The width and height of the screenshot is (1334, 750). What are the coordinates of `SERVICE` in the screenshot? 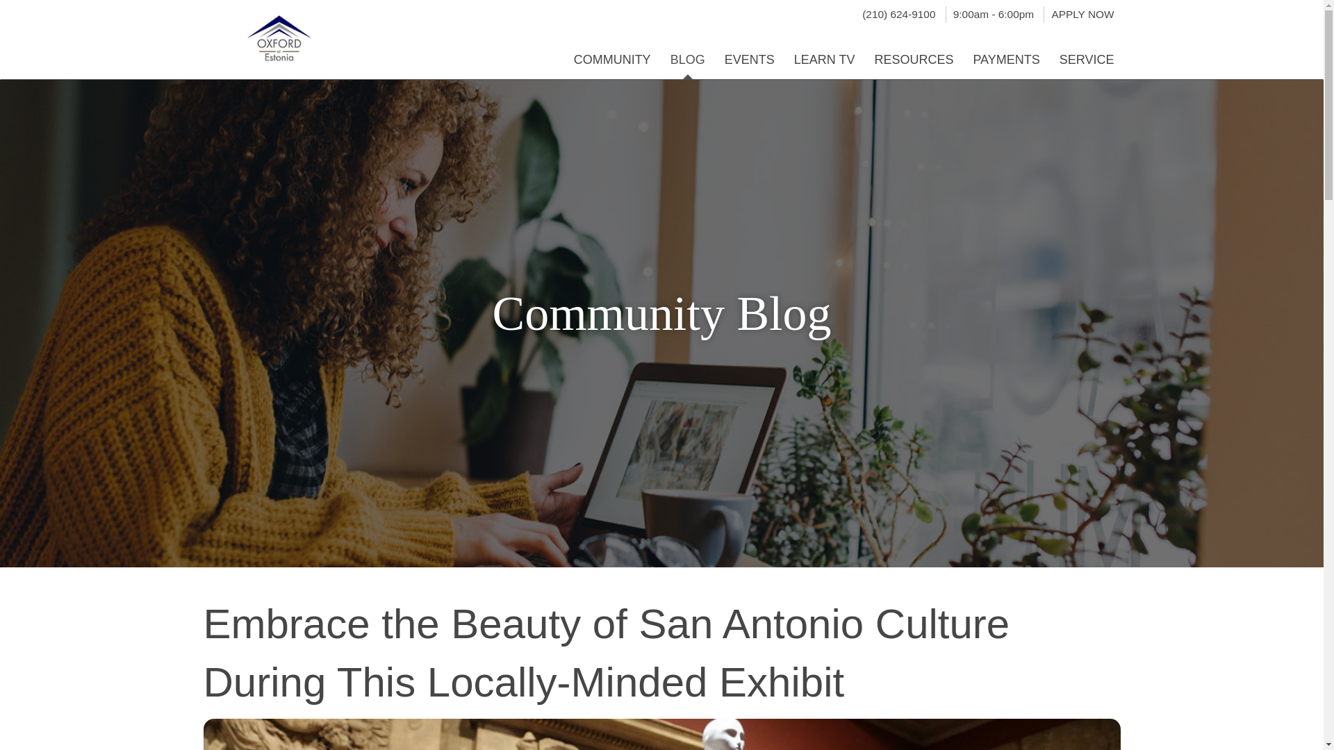 It's located at (1087, 53).